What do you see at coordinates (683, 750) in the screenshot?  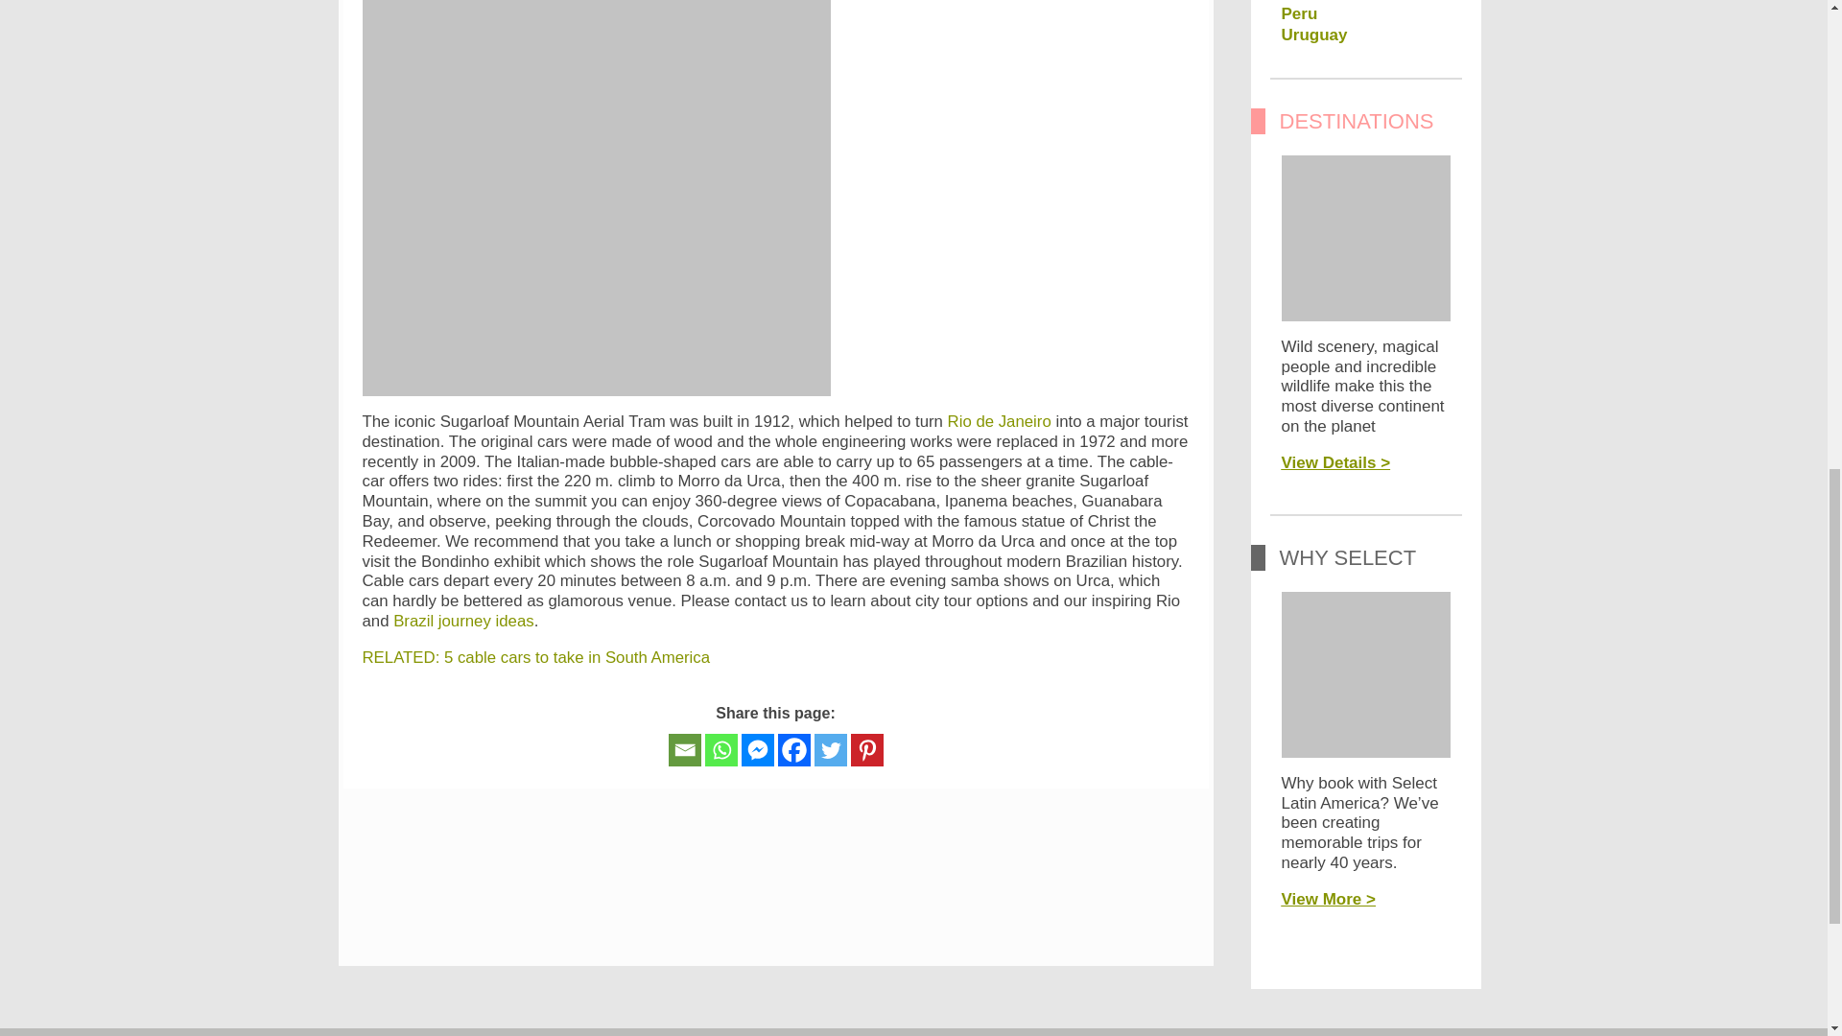 I see `Email` at bounding box center [683, 750].